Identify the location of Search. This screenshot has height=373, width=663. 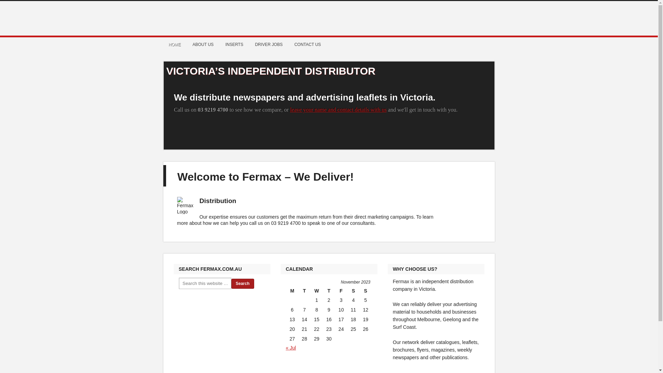
(243, 284).